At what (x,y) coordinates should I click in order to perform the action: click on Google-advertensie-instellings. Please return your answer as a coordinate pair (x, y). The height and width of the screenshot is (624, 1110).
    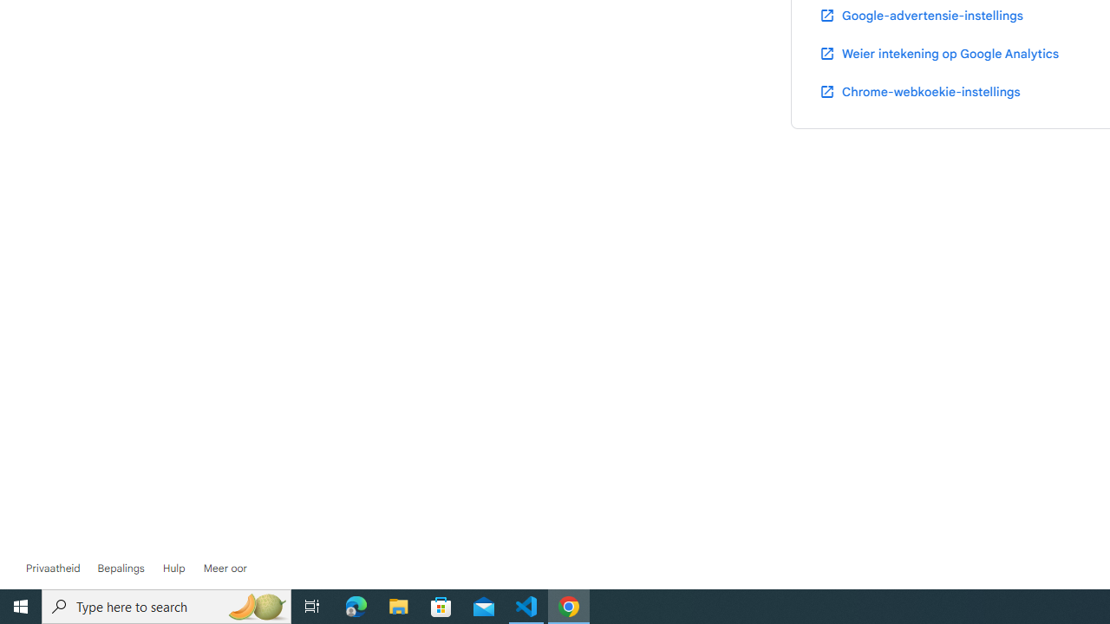
    Looking at the image, I should click on (920, 16).